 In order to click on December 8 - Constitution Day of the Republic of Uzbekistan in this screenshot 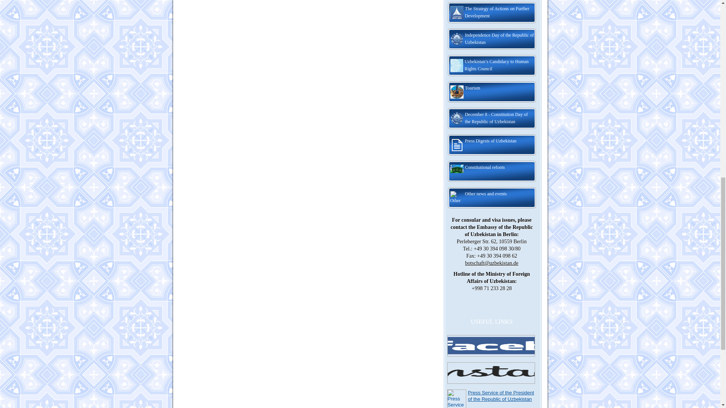, I will do `click(492, 119)`.